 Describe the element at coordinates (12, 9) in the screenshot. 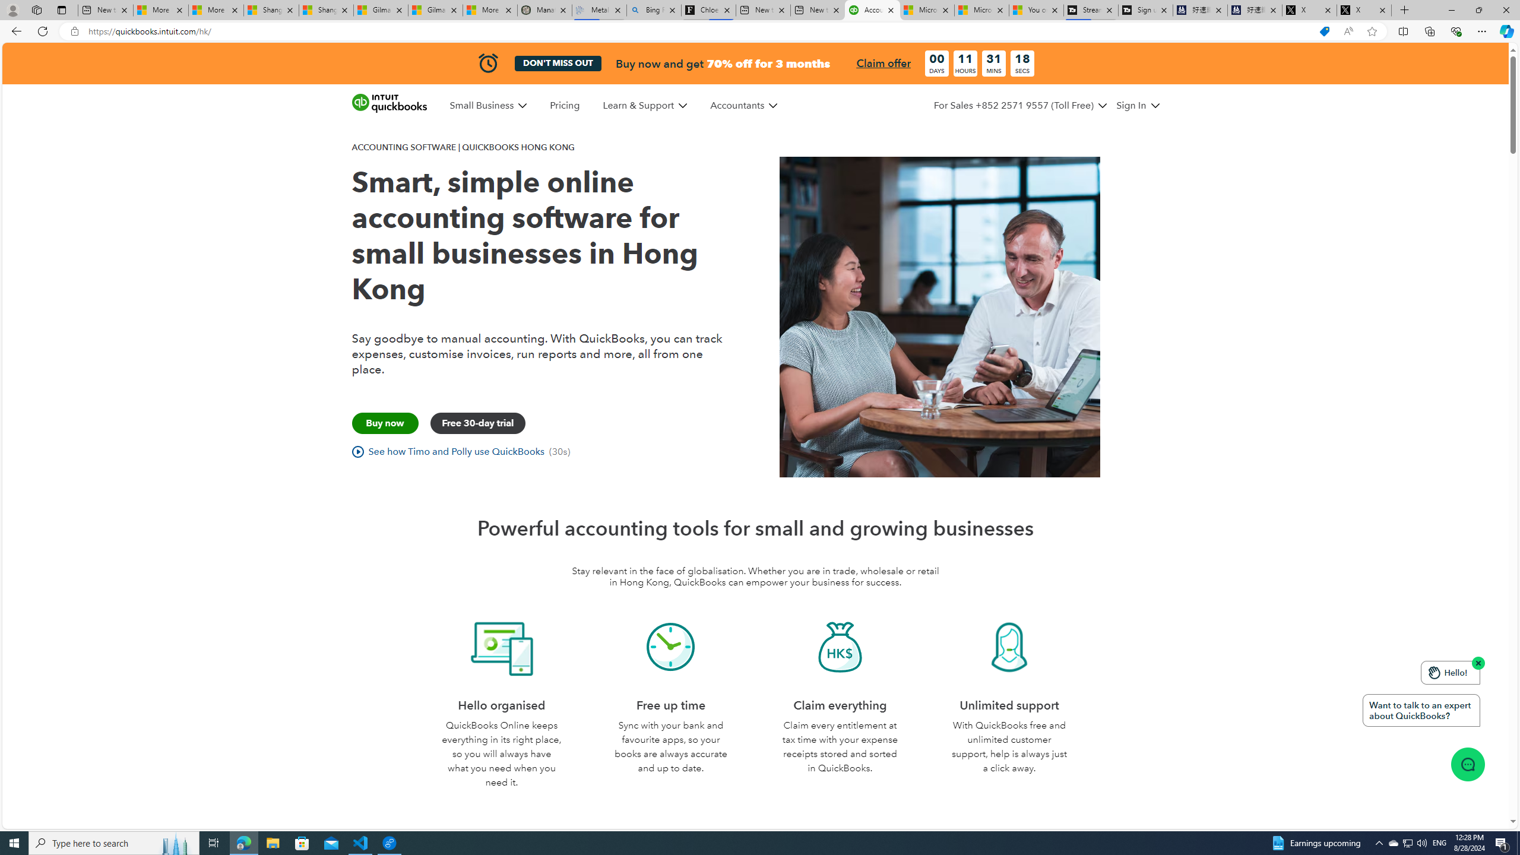

I see `Personal Profile` at that location.